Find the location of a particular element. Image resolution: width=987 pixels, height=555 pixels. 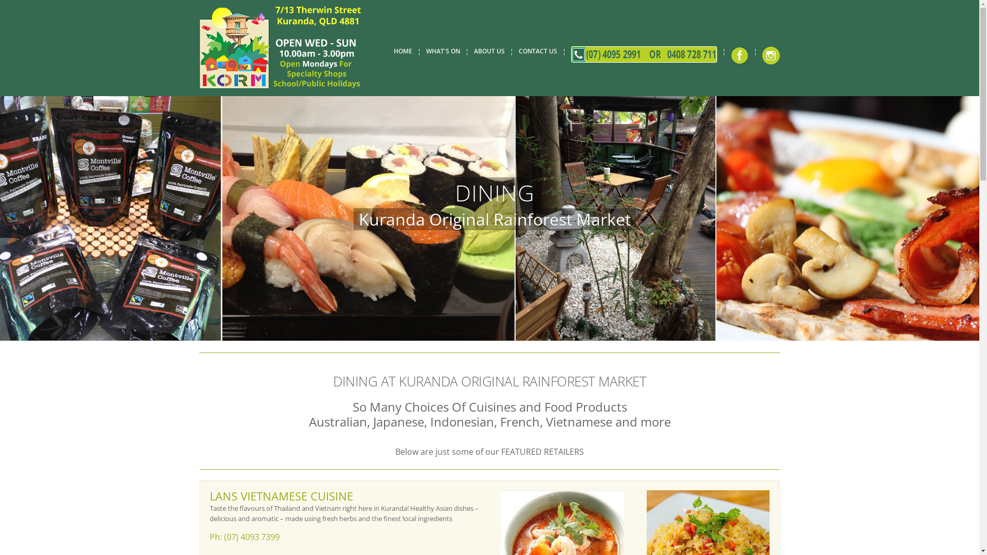

HOME is located at coordinates (612, 291).